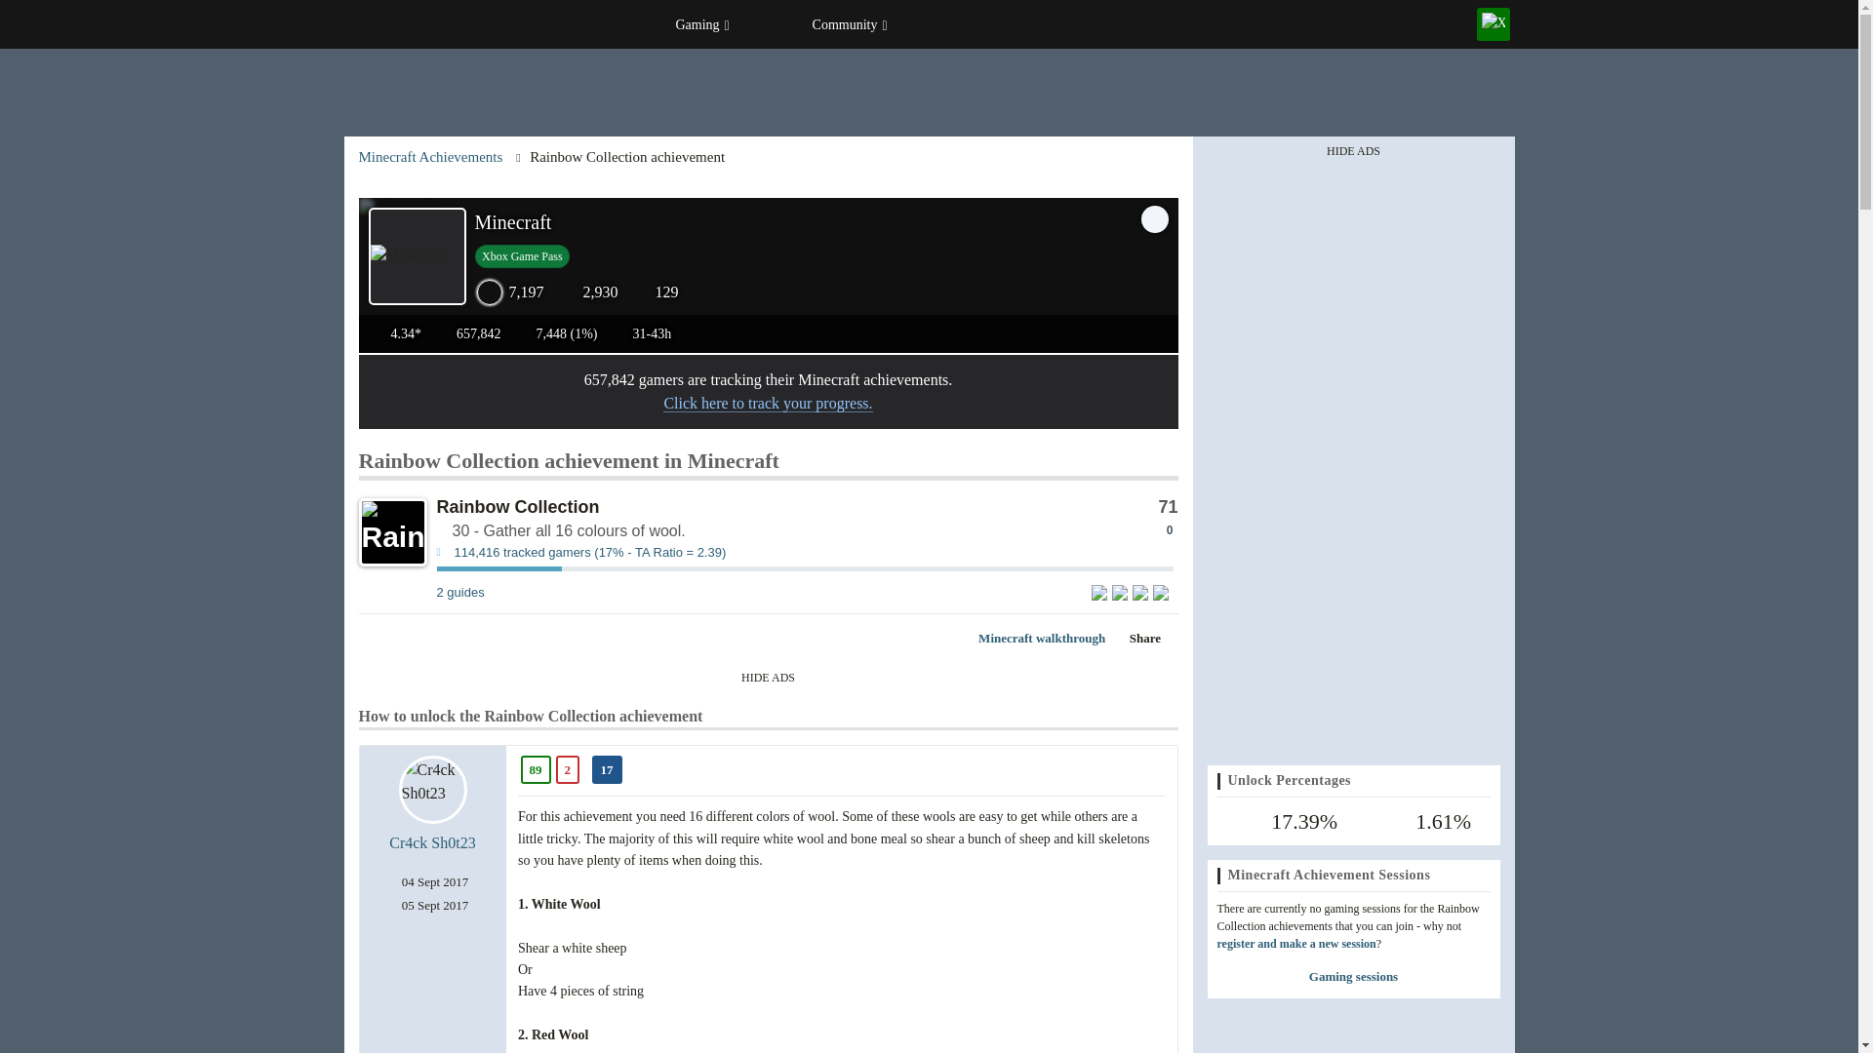 This screenshot has height=1053, width=1873. Describe the element at coordinates (556, 331) in the screenshot. I see `Completed by 7,448 gamers` at that location.